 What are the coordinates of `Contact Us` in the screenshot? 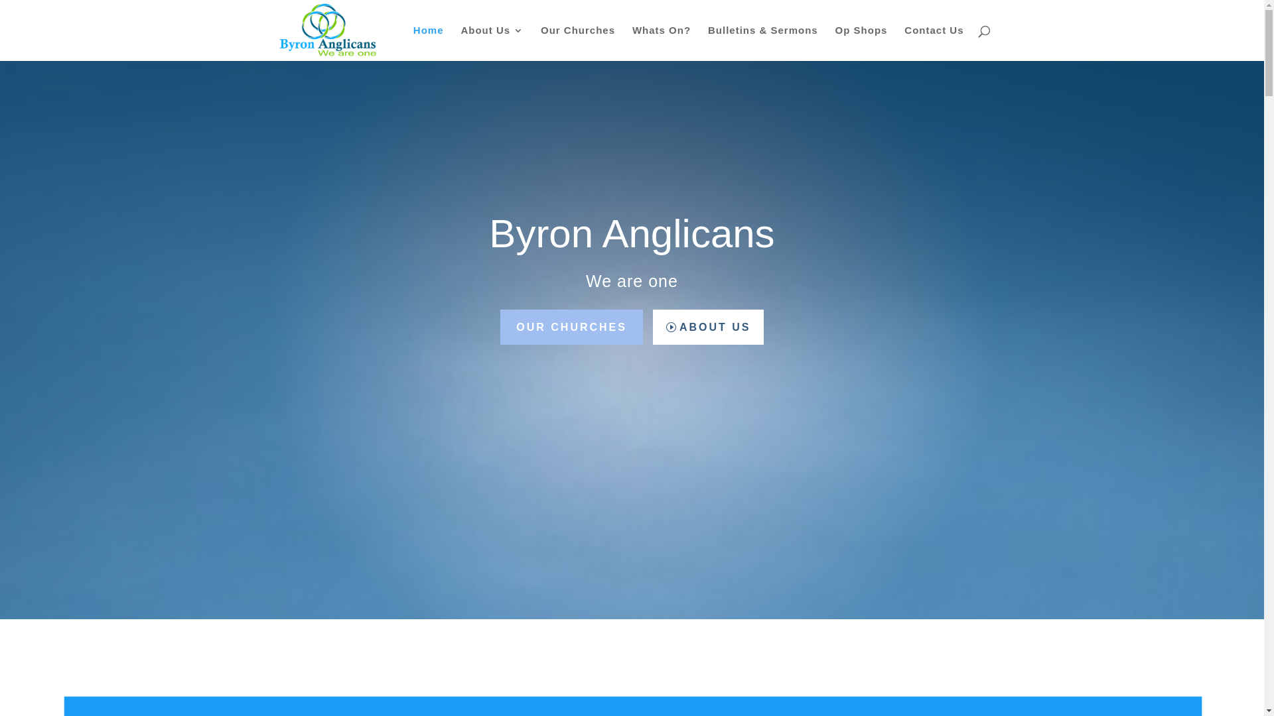 It's located at (934, 43).